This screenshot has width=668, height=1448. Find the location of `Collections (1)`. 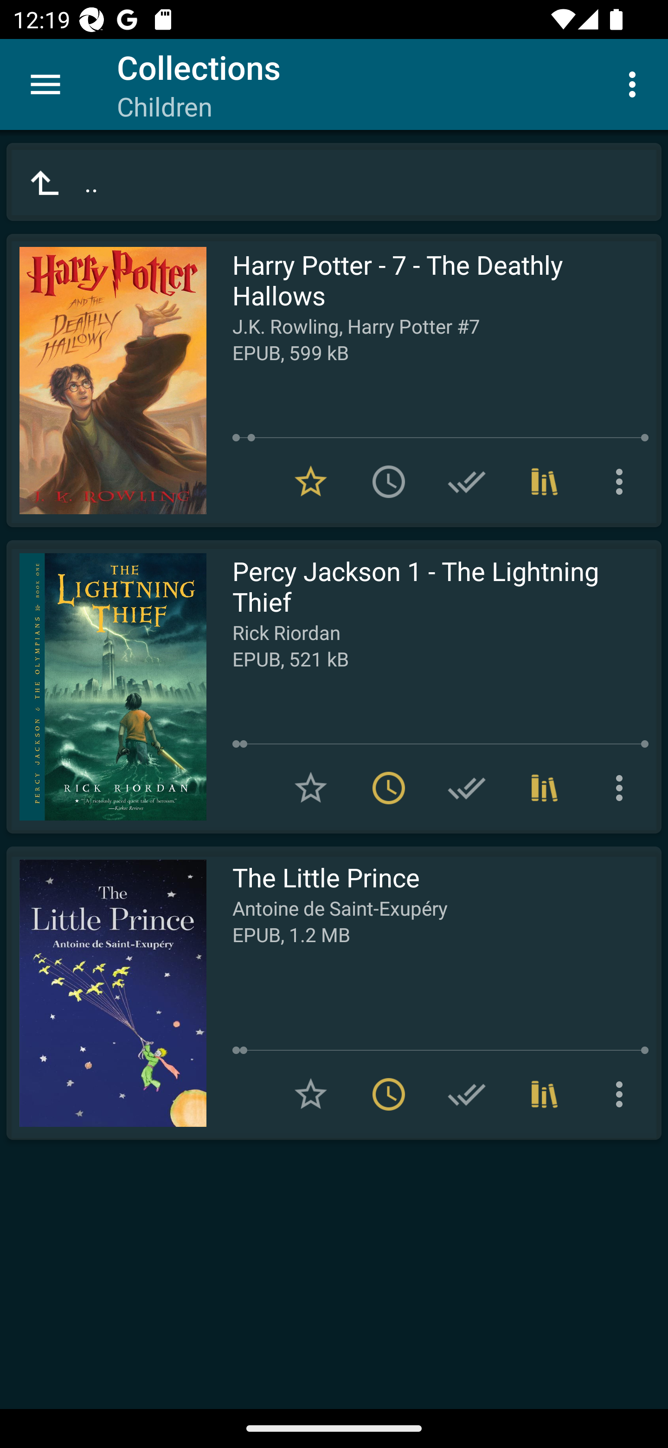

Collections (1) is located at coordinates (545, 788).